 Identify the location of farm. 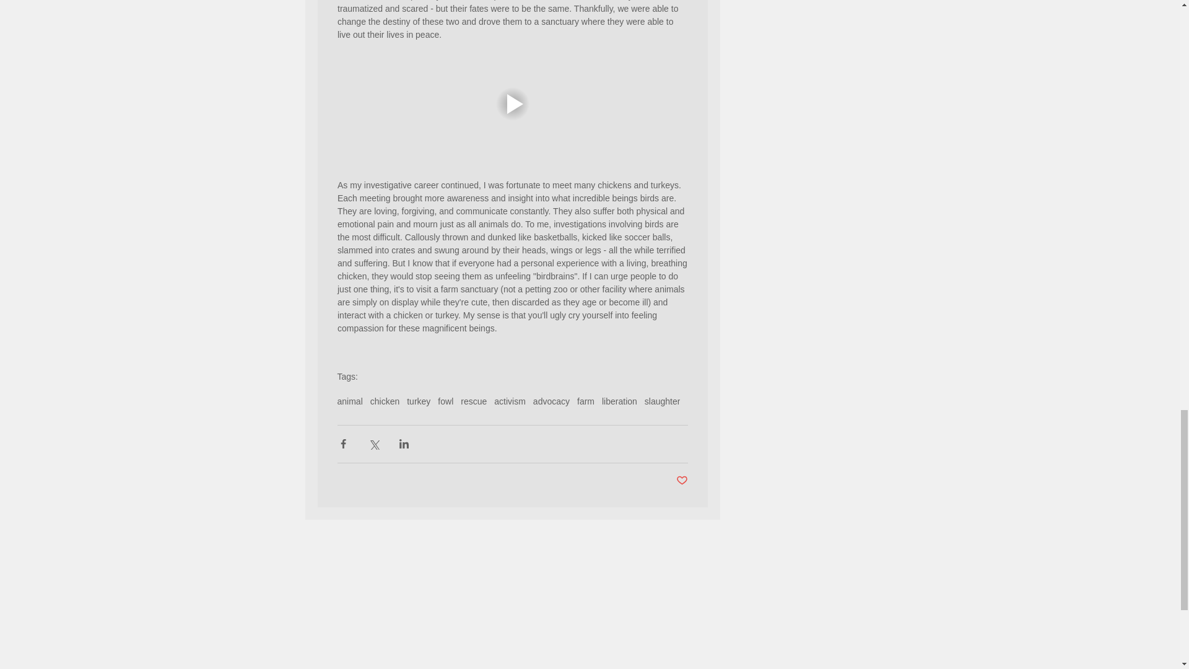
(586, 401).